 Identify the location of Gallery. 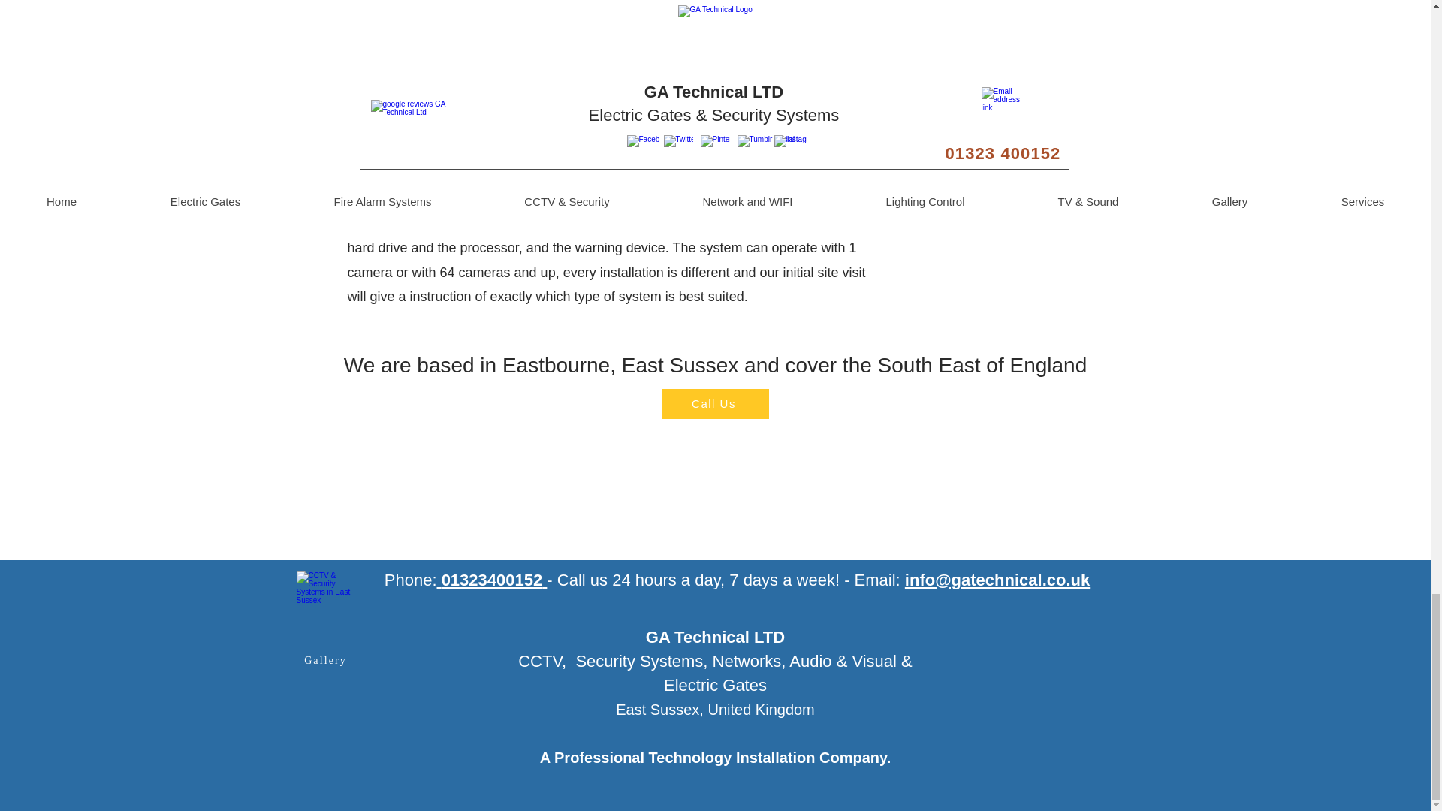
(324, 660).